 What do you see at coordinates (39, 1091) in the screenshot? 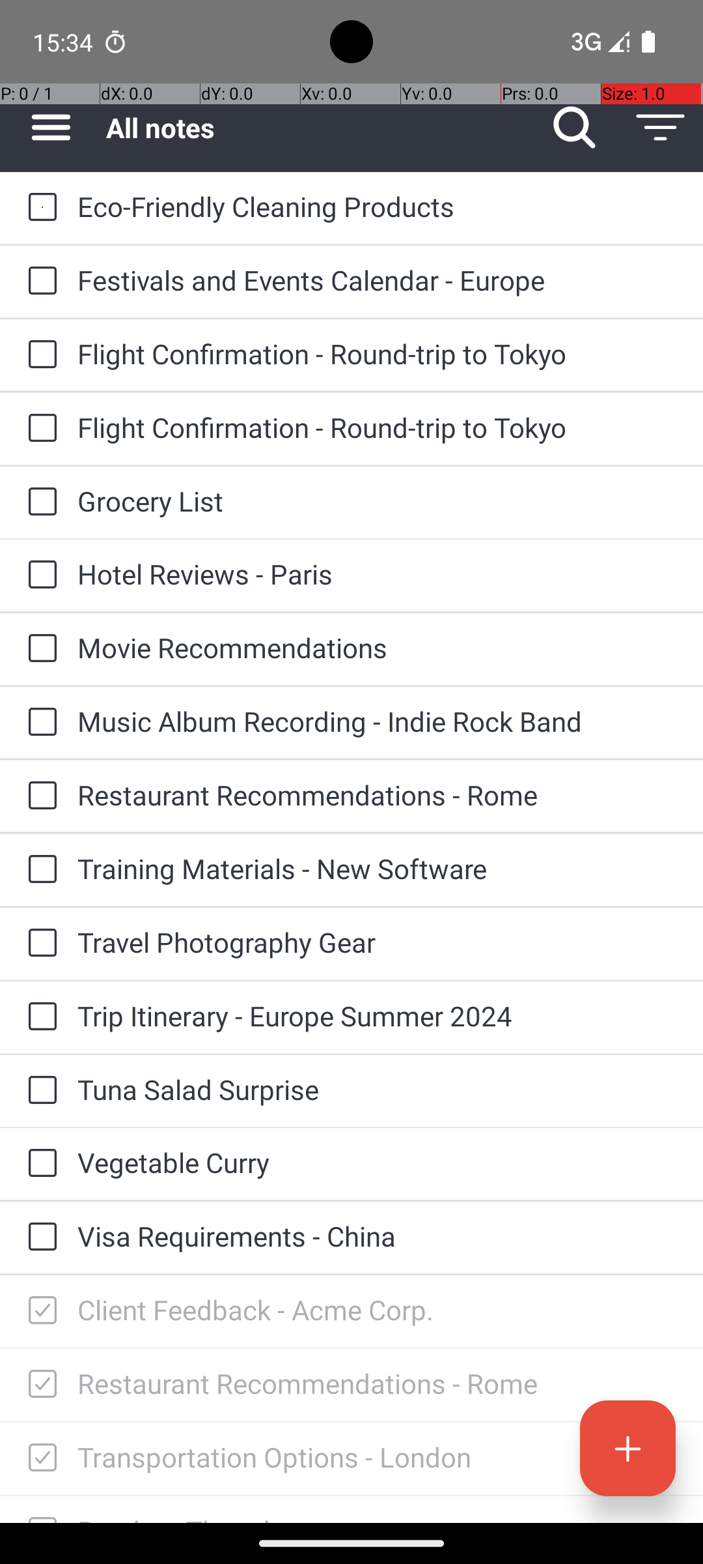
I see `to-do: Tuna Salad Surprise` at bounding box center [39, 1091].